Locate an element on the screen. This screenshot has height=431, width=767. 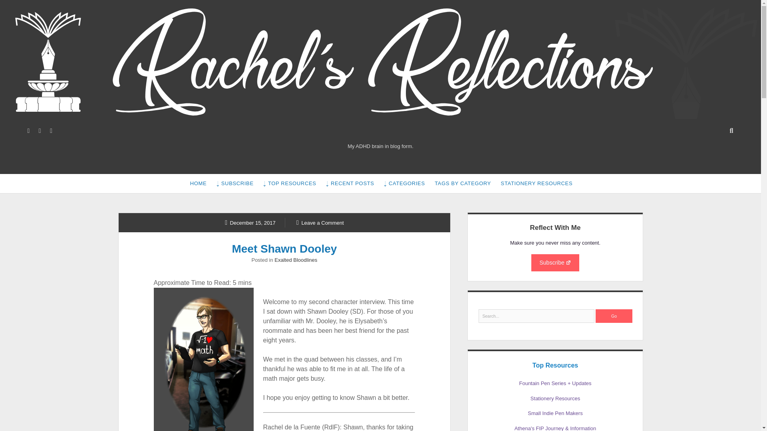
Go is located at coordinates (614, 316).